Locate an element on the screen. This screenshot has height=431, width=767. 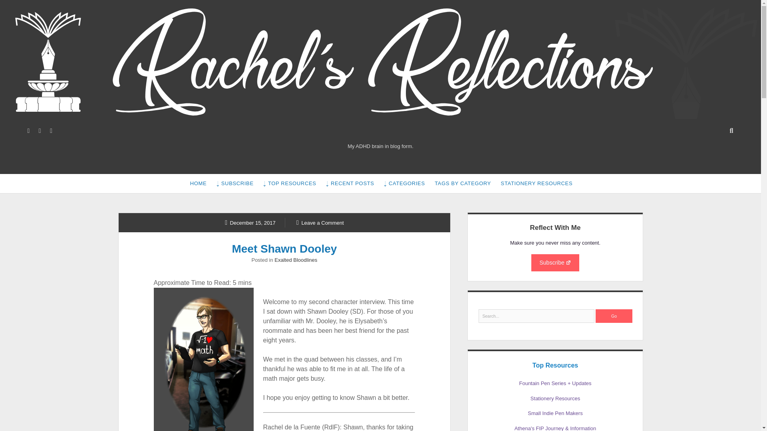
Go is located at coordinates (614, 316).